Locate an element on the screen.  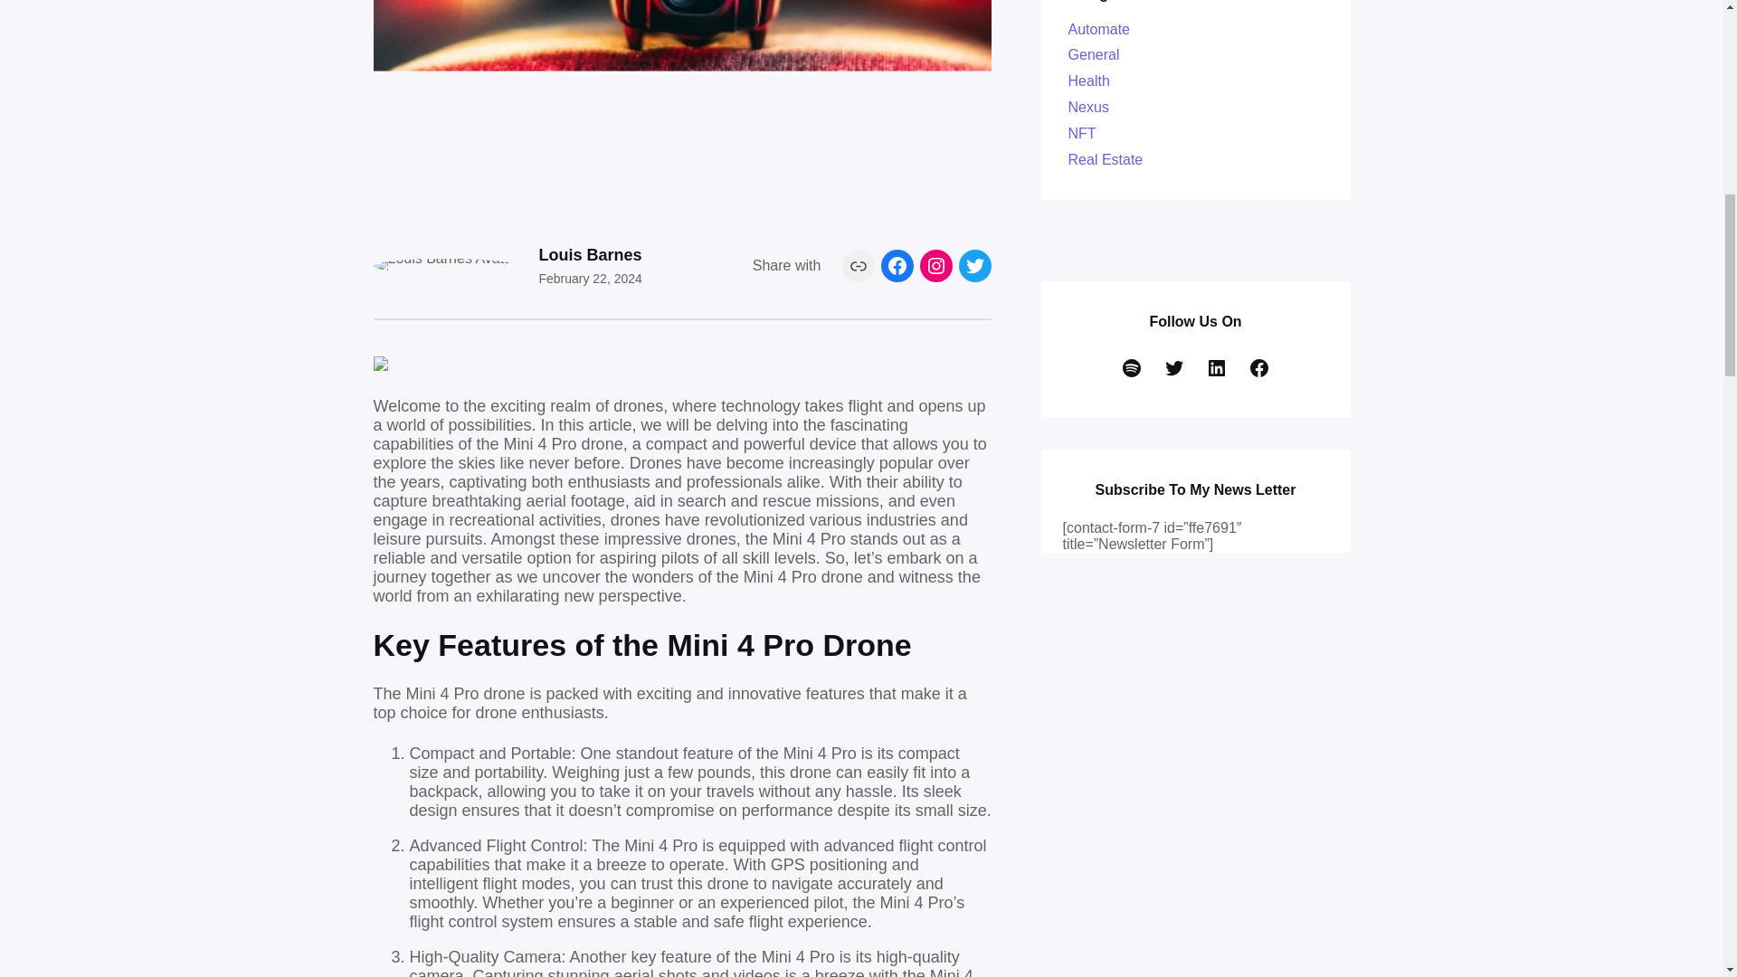
NFT is located at coordinates (1082, 133).